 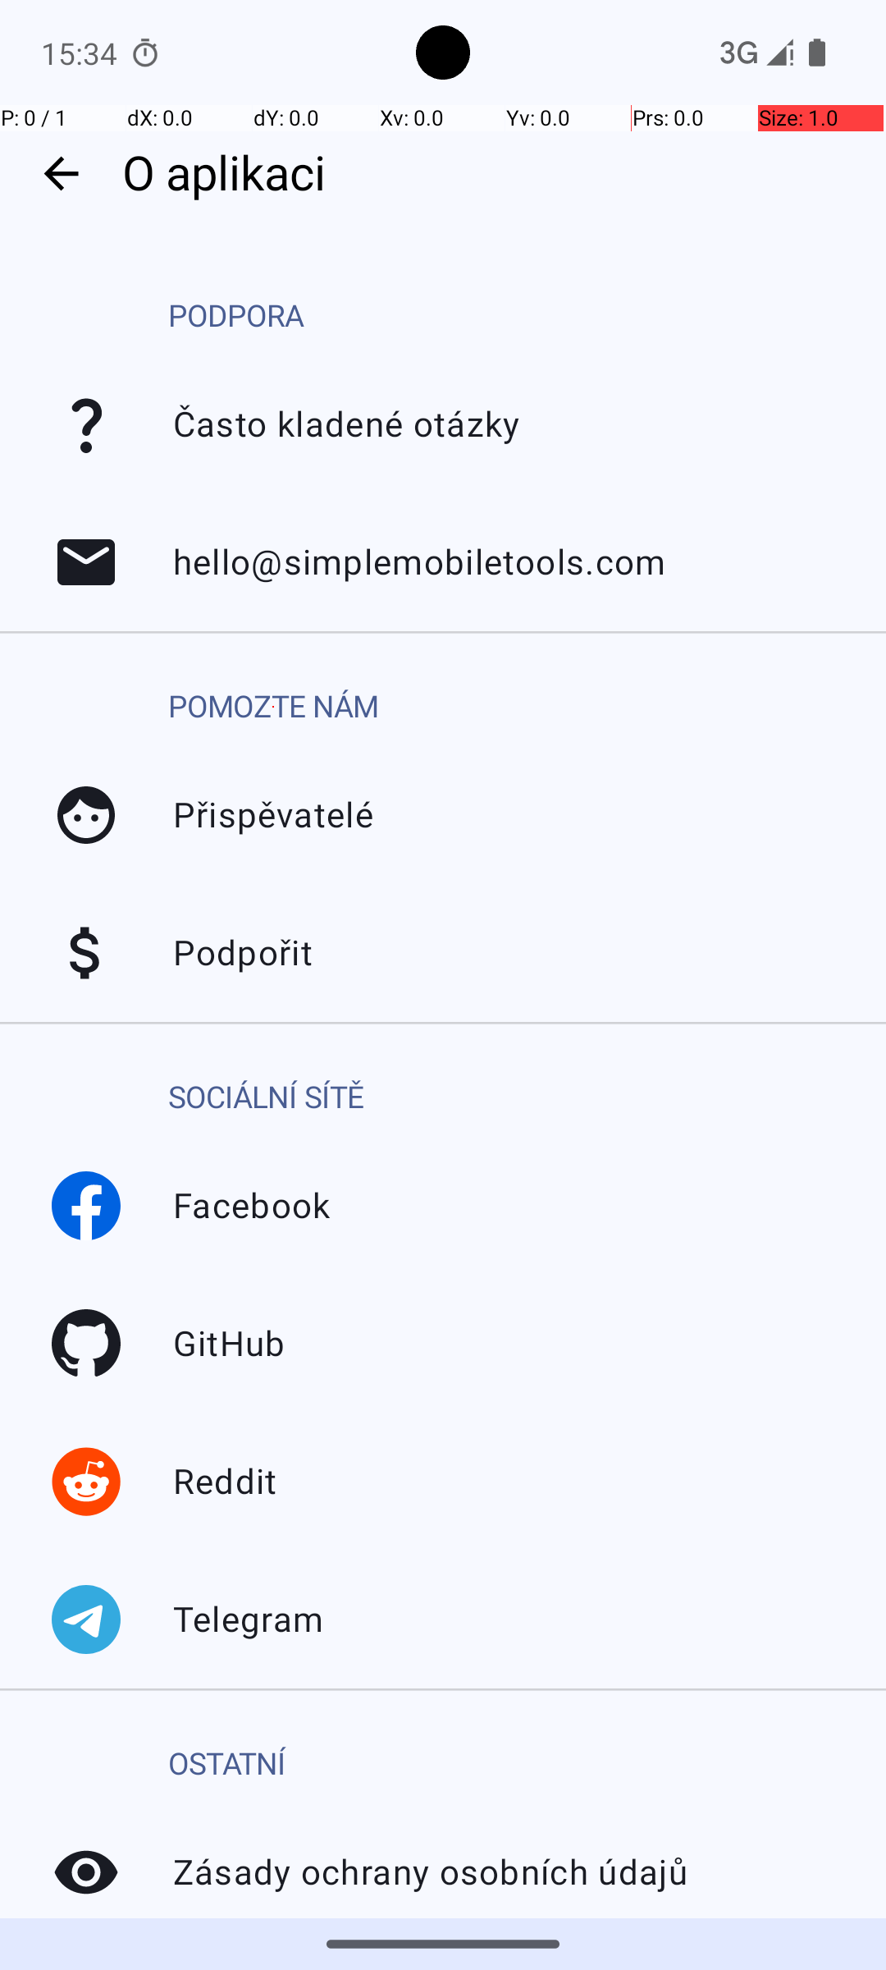 What do you see at coordinates (273, 707) in the screenshot?
I see `POMOZTE NÁM` at bounding box center [273, 707].